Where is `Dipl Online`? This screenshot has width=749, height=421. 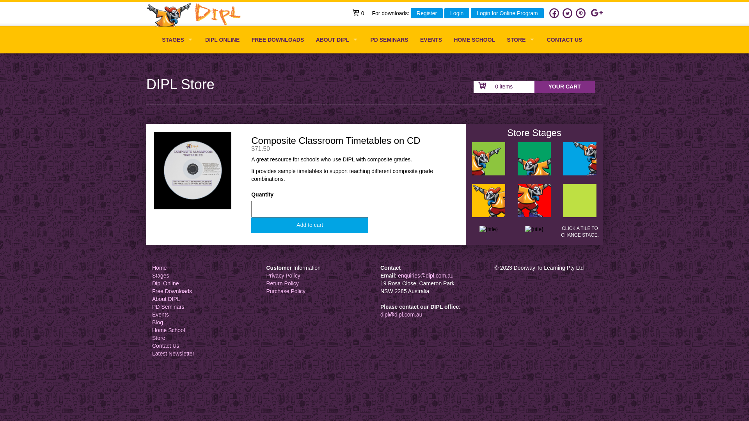 Dipl Online is located at coordinates (165, 283).